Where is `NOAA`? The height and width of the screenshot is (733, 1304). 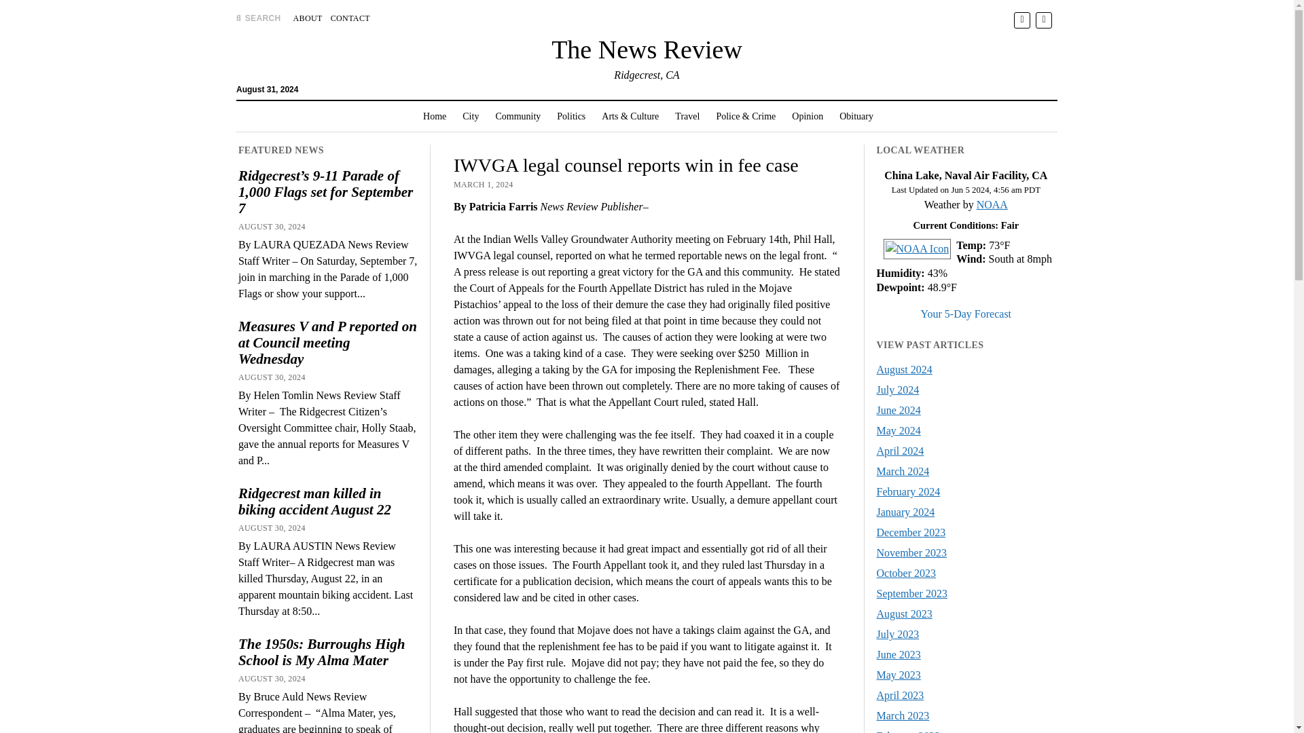
NOAA is located at coordinates (992, 204).